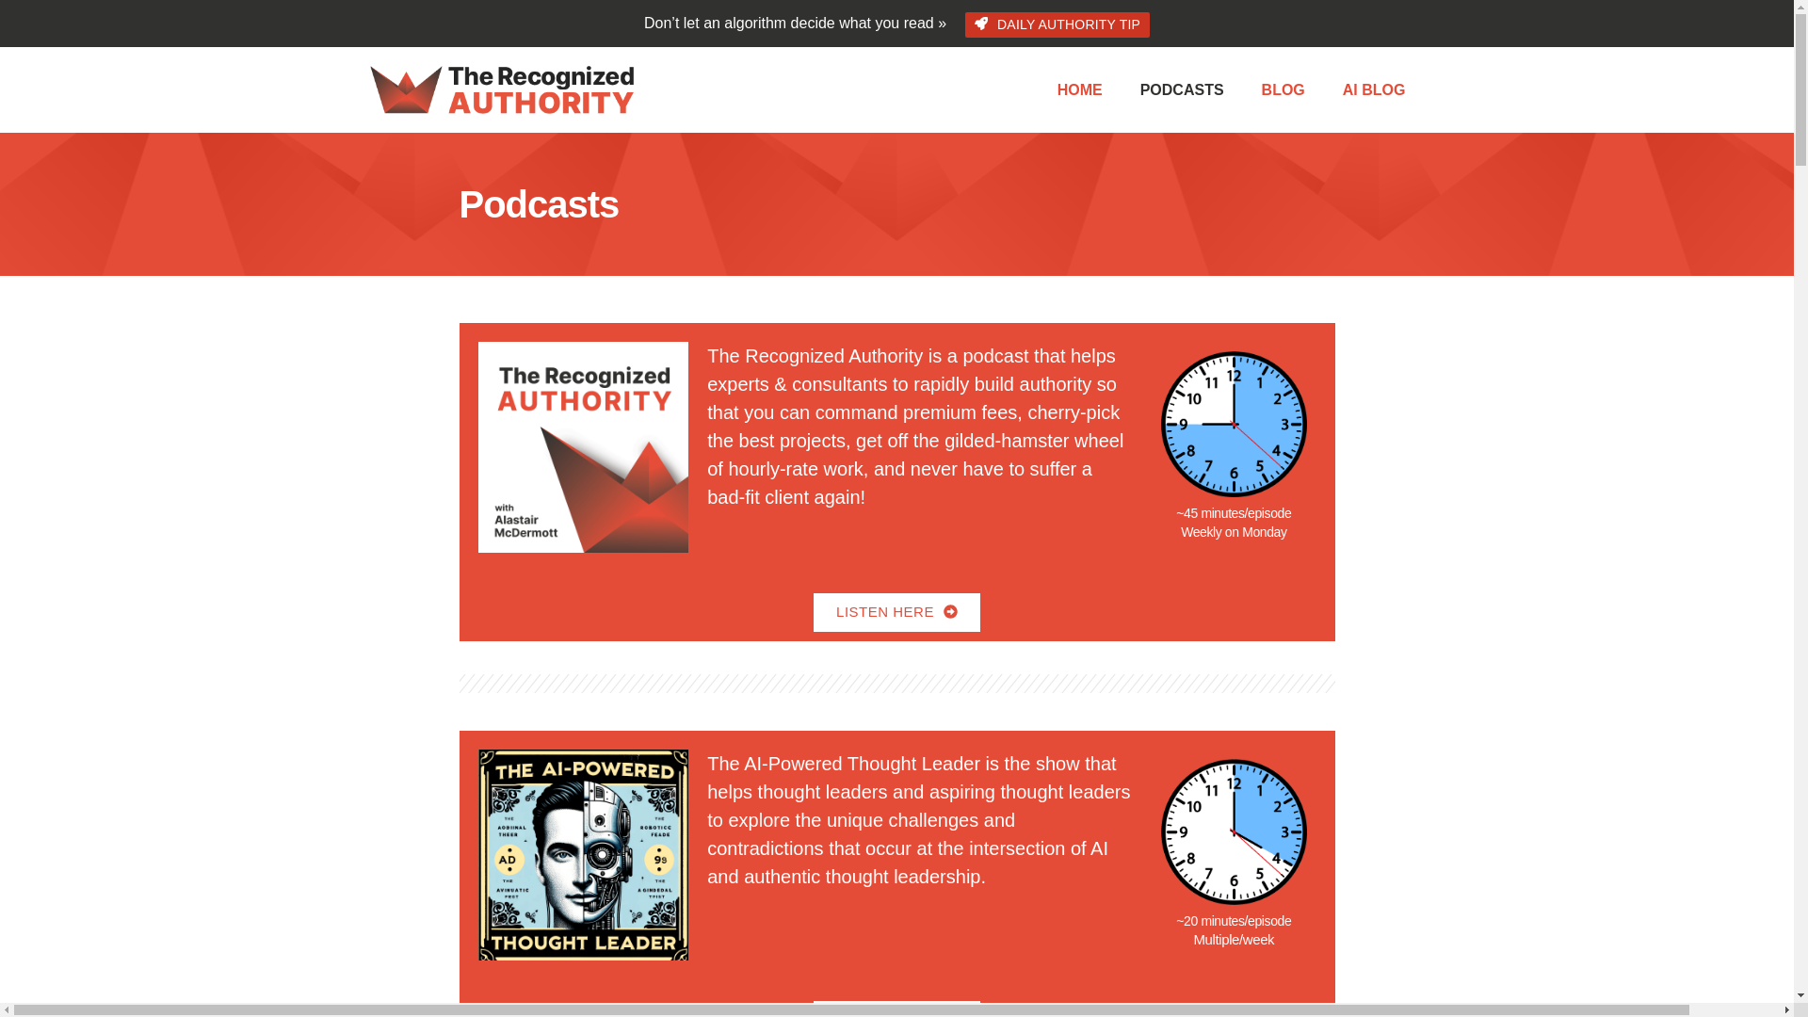 This screenshot has width=1808, height=1017. Describe the element at coordinates (1373, 90) in the screenshot. I see `AI BLOG` at that location.